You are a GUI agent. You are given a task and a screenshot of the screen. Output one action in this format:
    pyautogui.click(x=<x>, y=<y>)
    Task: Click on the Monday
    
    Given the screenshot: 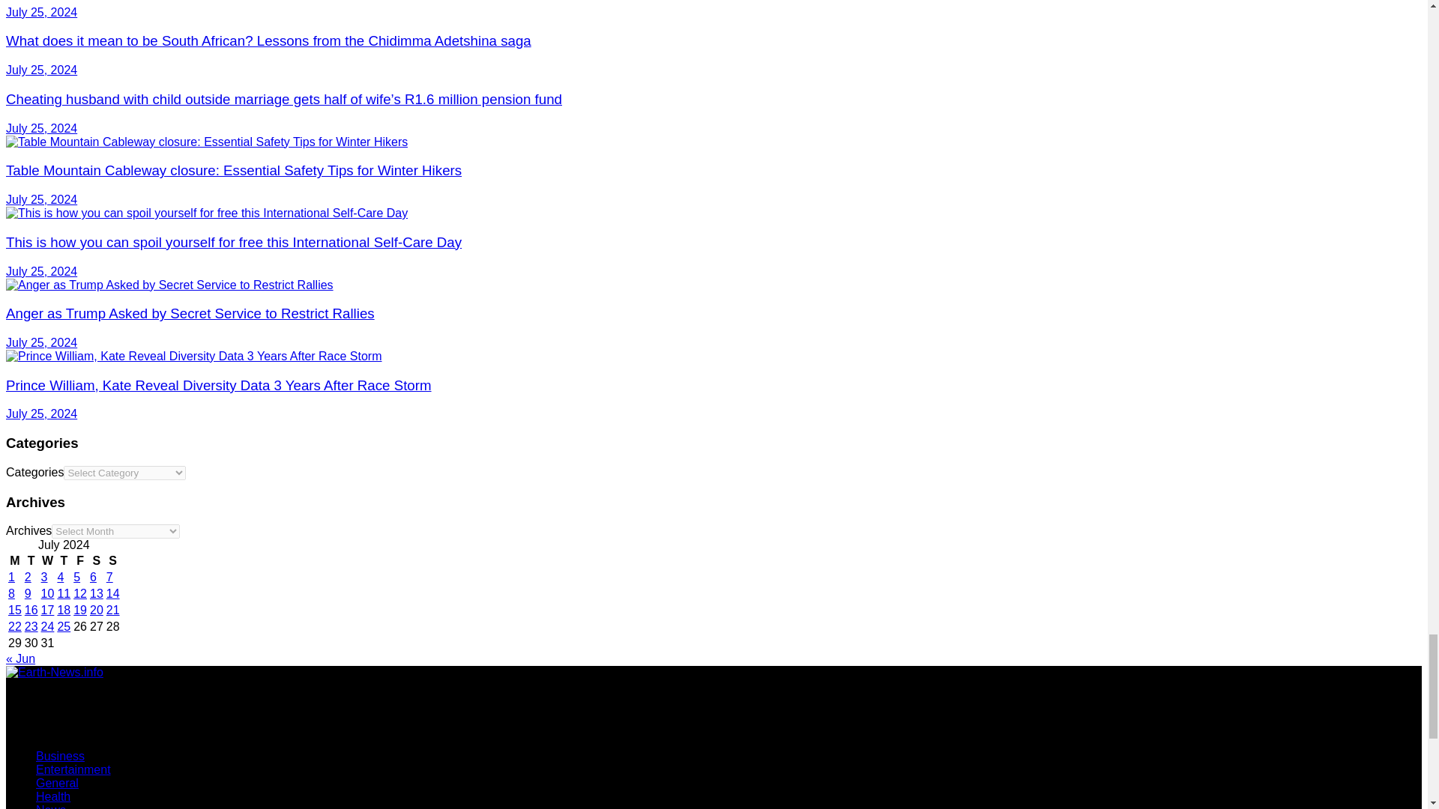 What is the action you would take?
    pyautogui.click(x=15, y=560)
    